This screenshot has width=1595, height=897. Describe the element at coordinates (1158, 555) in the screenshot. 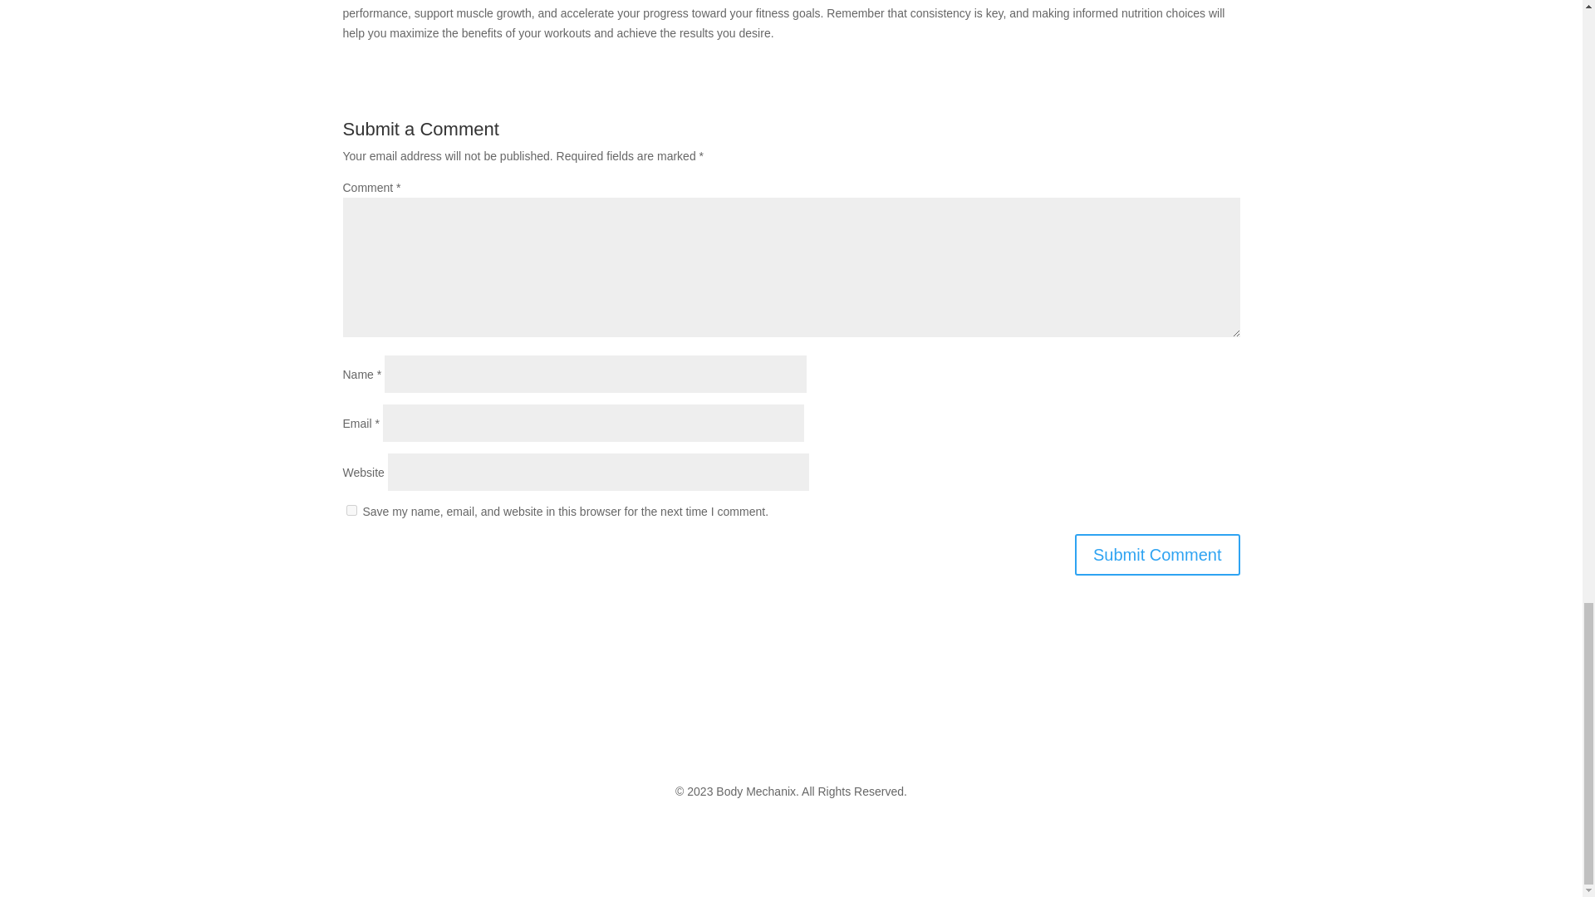

I see `Submit Comment` at that location.